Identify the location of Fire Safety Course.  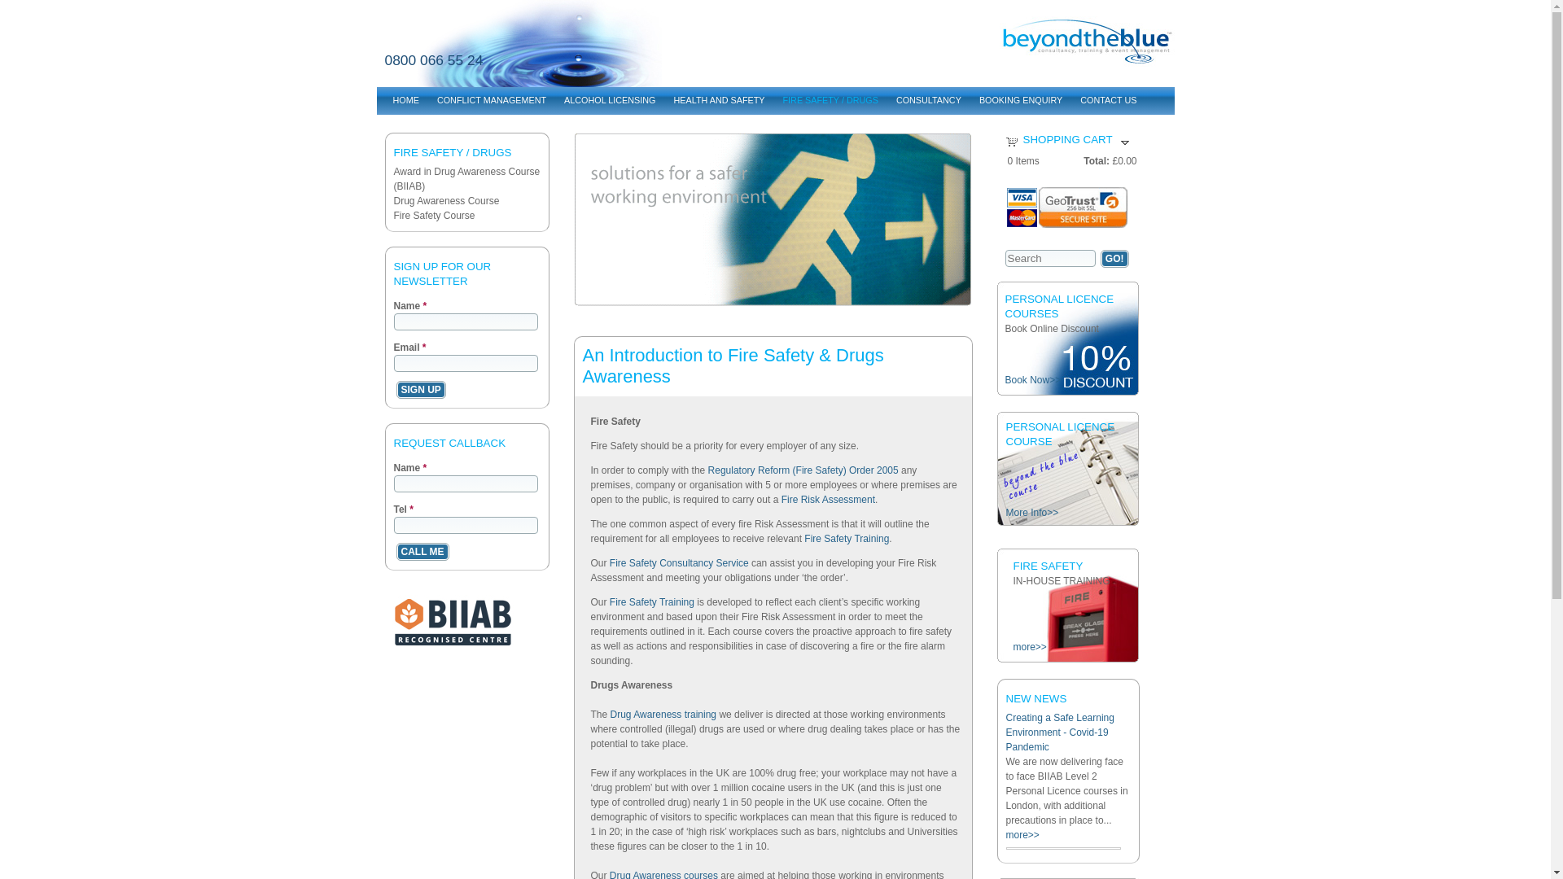
(434, 216).